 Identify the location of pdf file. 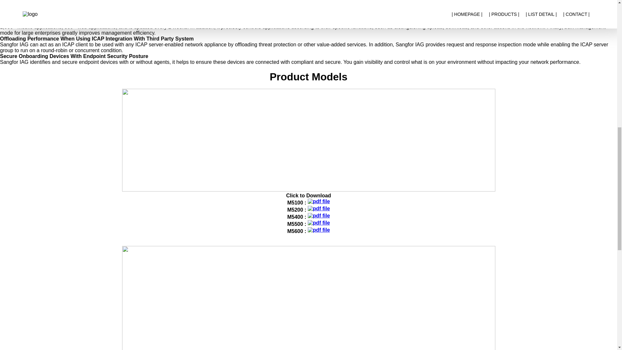
(319, 202).